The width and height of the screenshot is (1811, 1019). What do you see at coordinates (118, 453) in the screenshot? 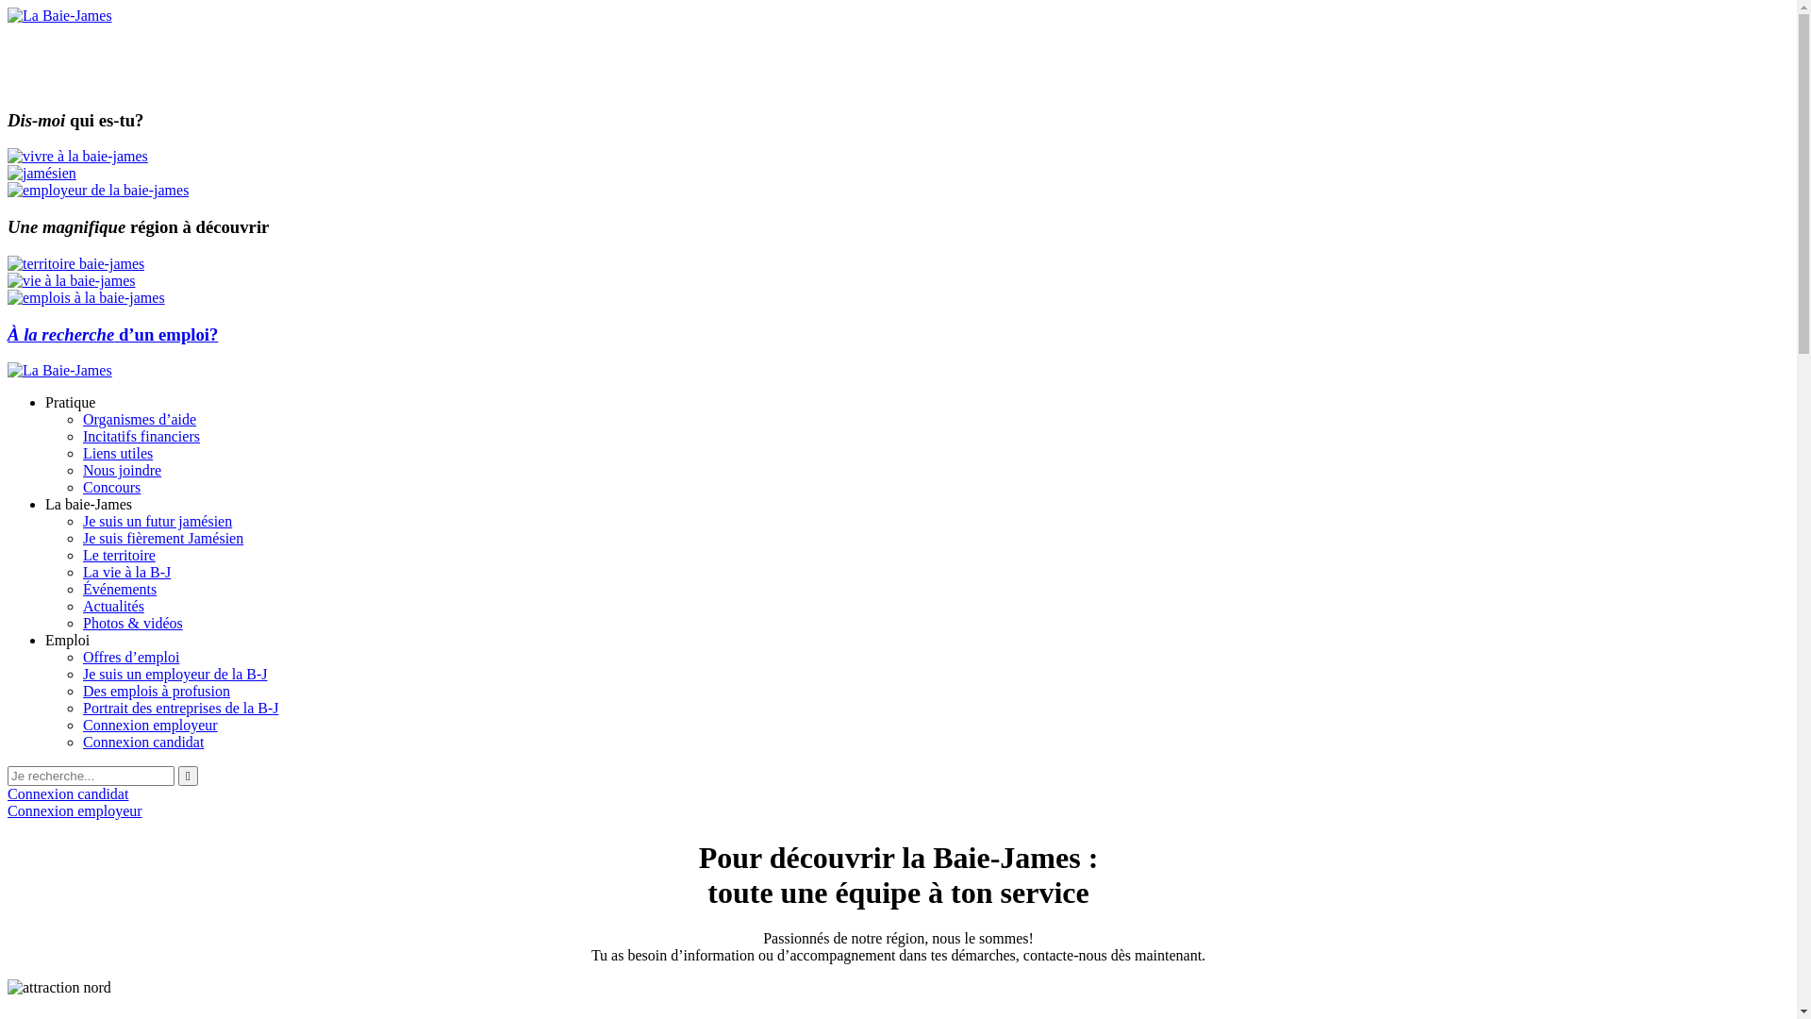
I see `Liens utiles` at bounding box center [118, 453].